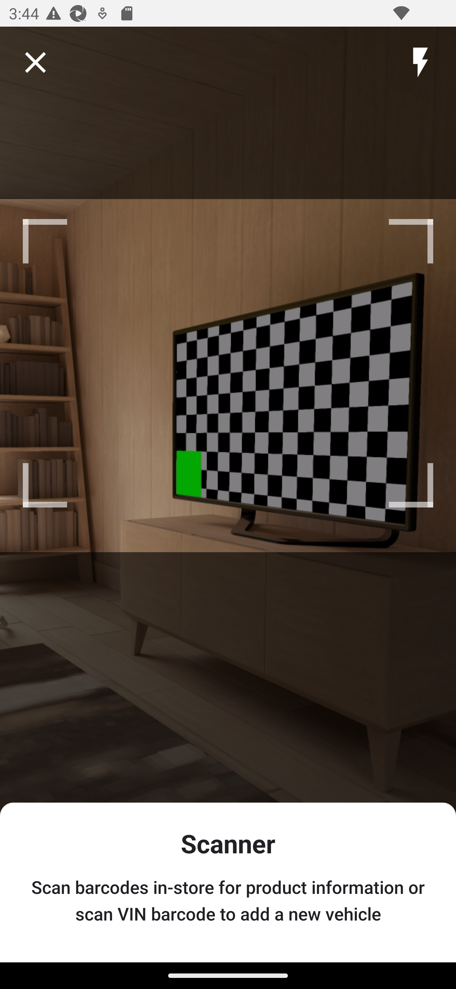  What do you see at coordinates (420, 62) in the screenshot?
I see `Flash ` at bounding box center [420, 62].